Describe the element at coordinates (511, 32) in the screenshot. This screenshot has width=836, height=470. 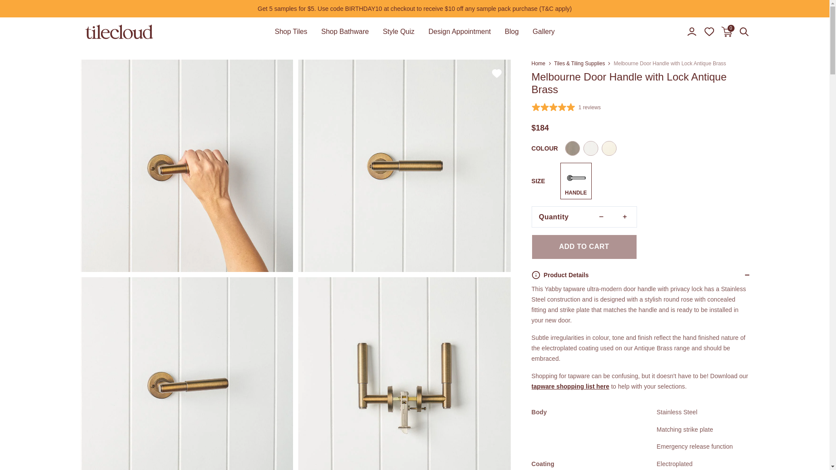
I see `Shop Tiles` at that location.